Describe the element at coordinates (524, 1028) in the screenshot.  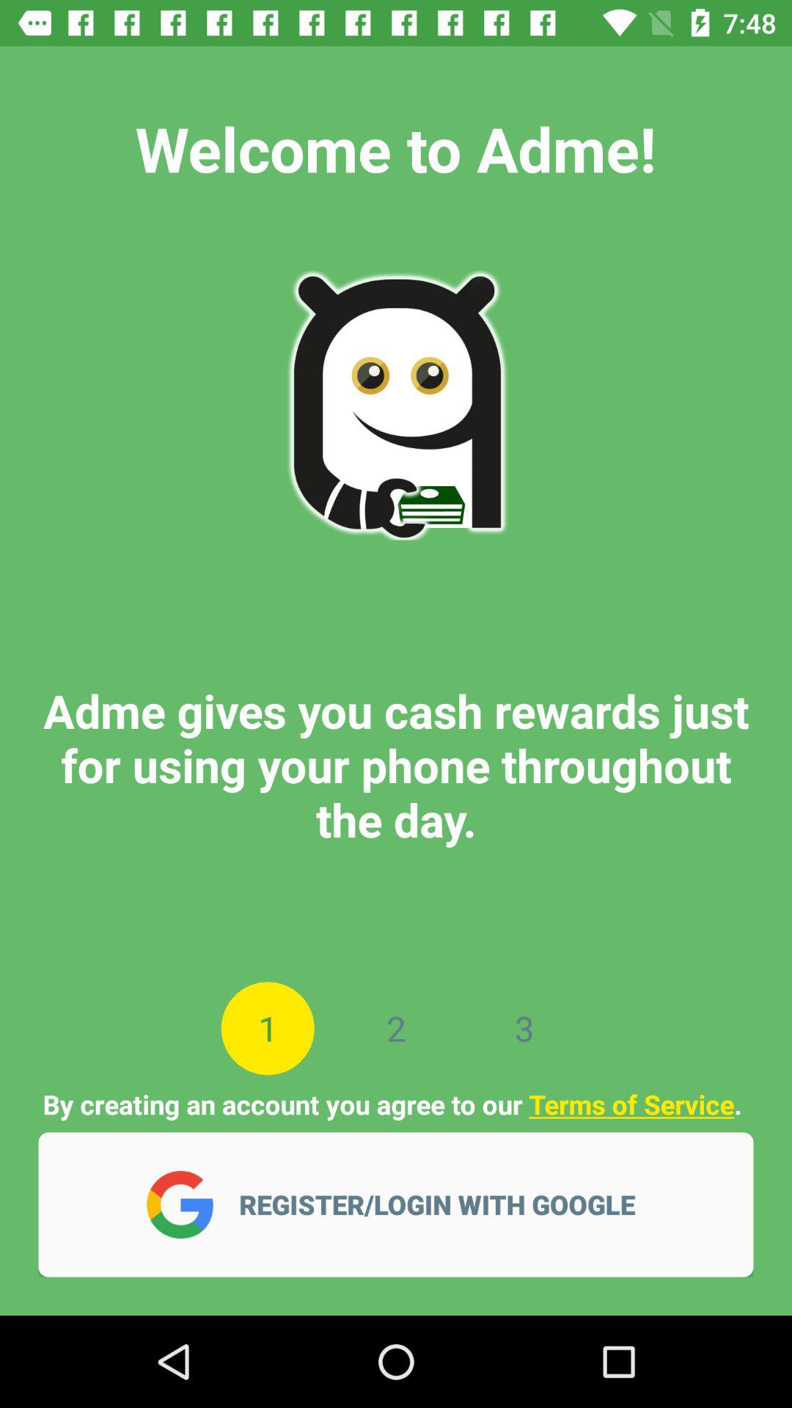
I see `swipe until 3 app` at that location.